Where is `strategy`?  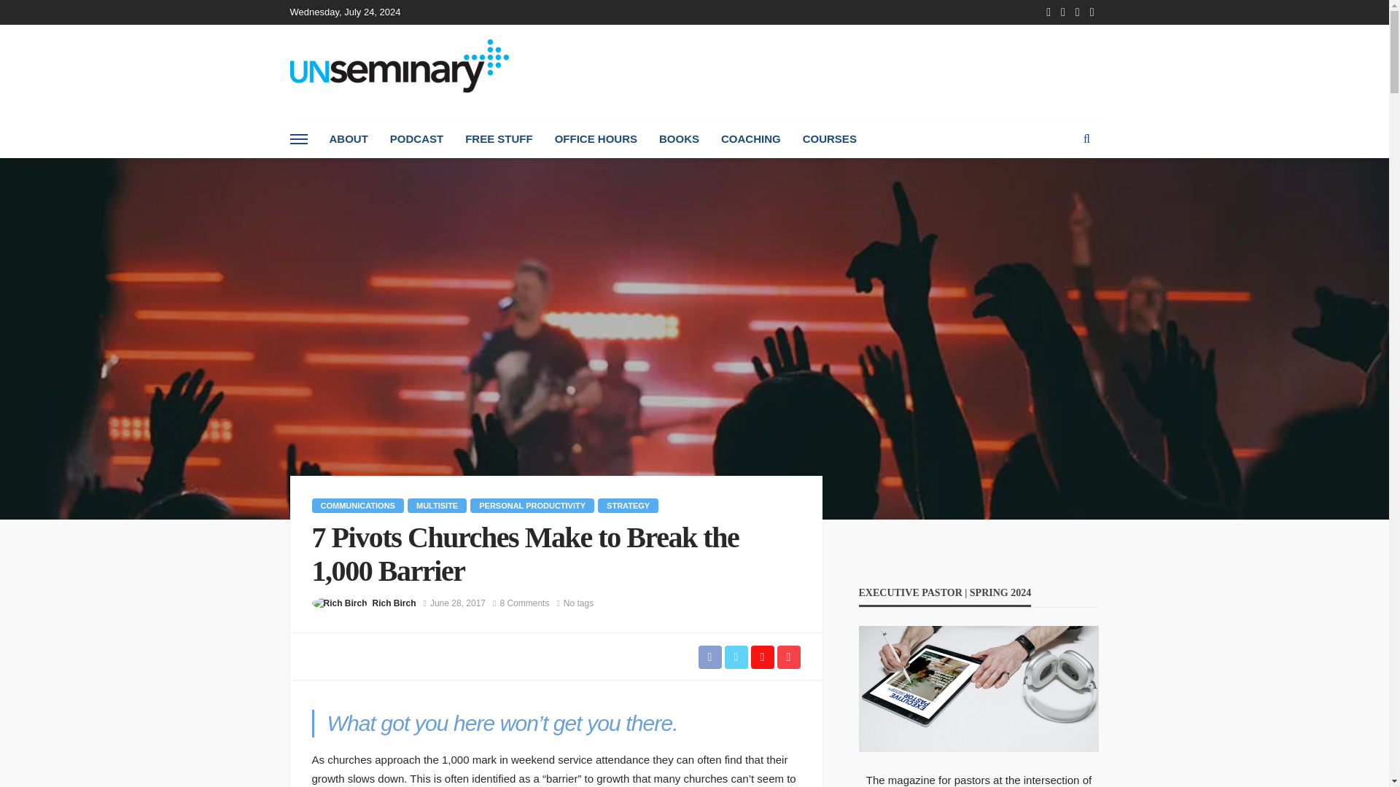
strategy is located at coordinates (627, 506).